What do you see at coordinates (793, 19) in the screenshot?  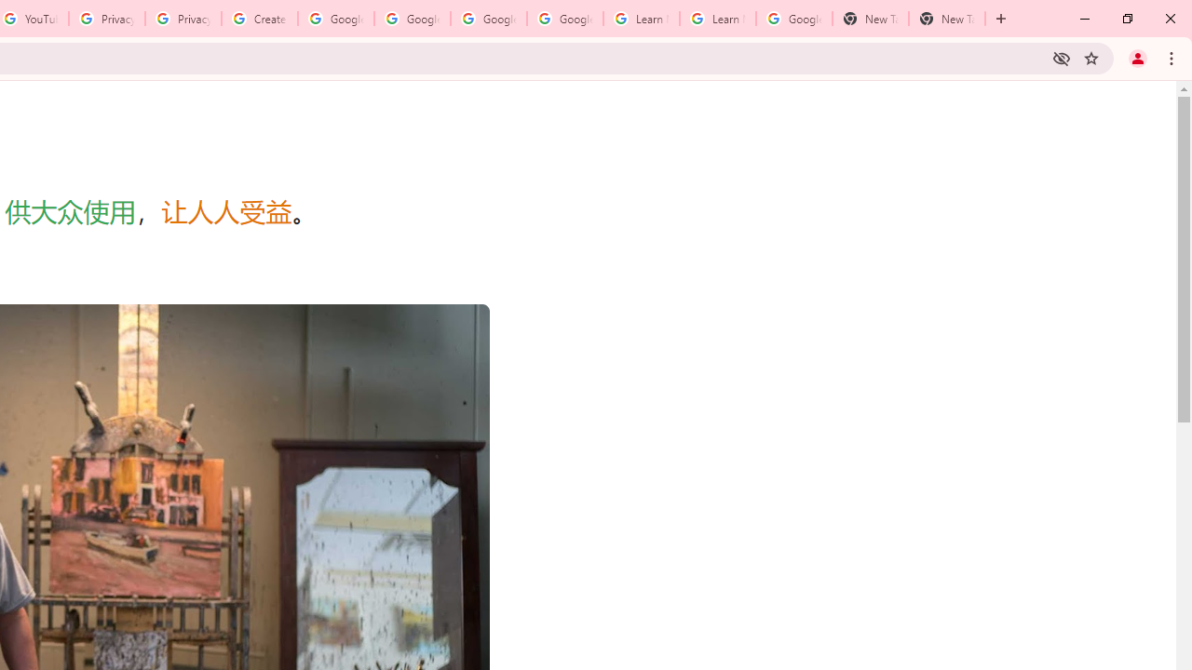 I see `Google Account` at bounding box center [793, 19].